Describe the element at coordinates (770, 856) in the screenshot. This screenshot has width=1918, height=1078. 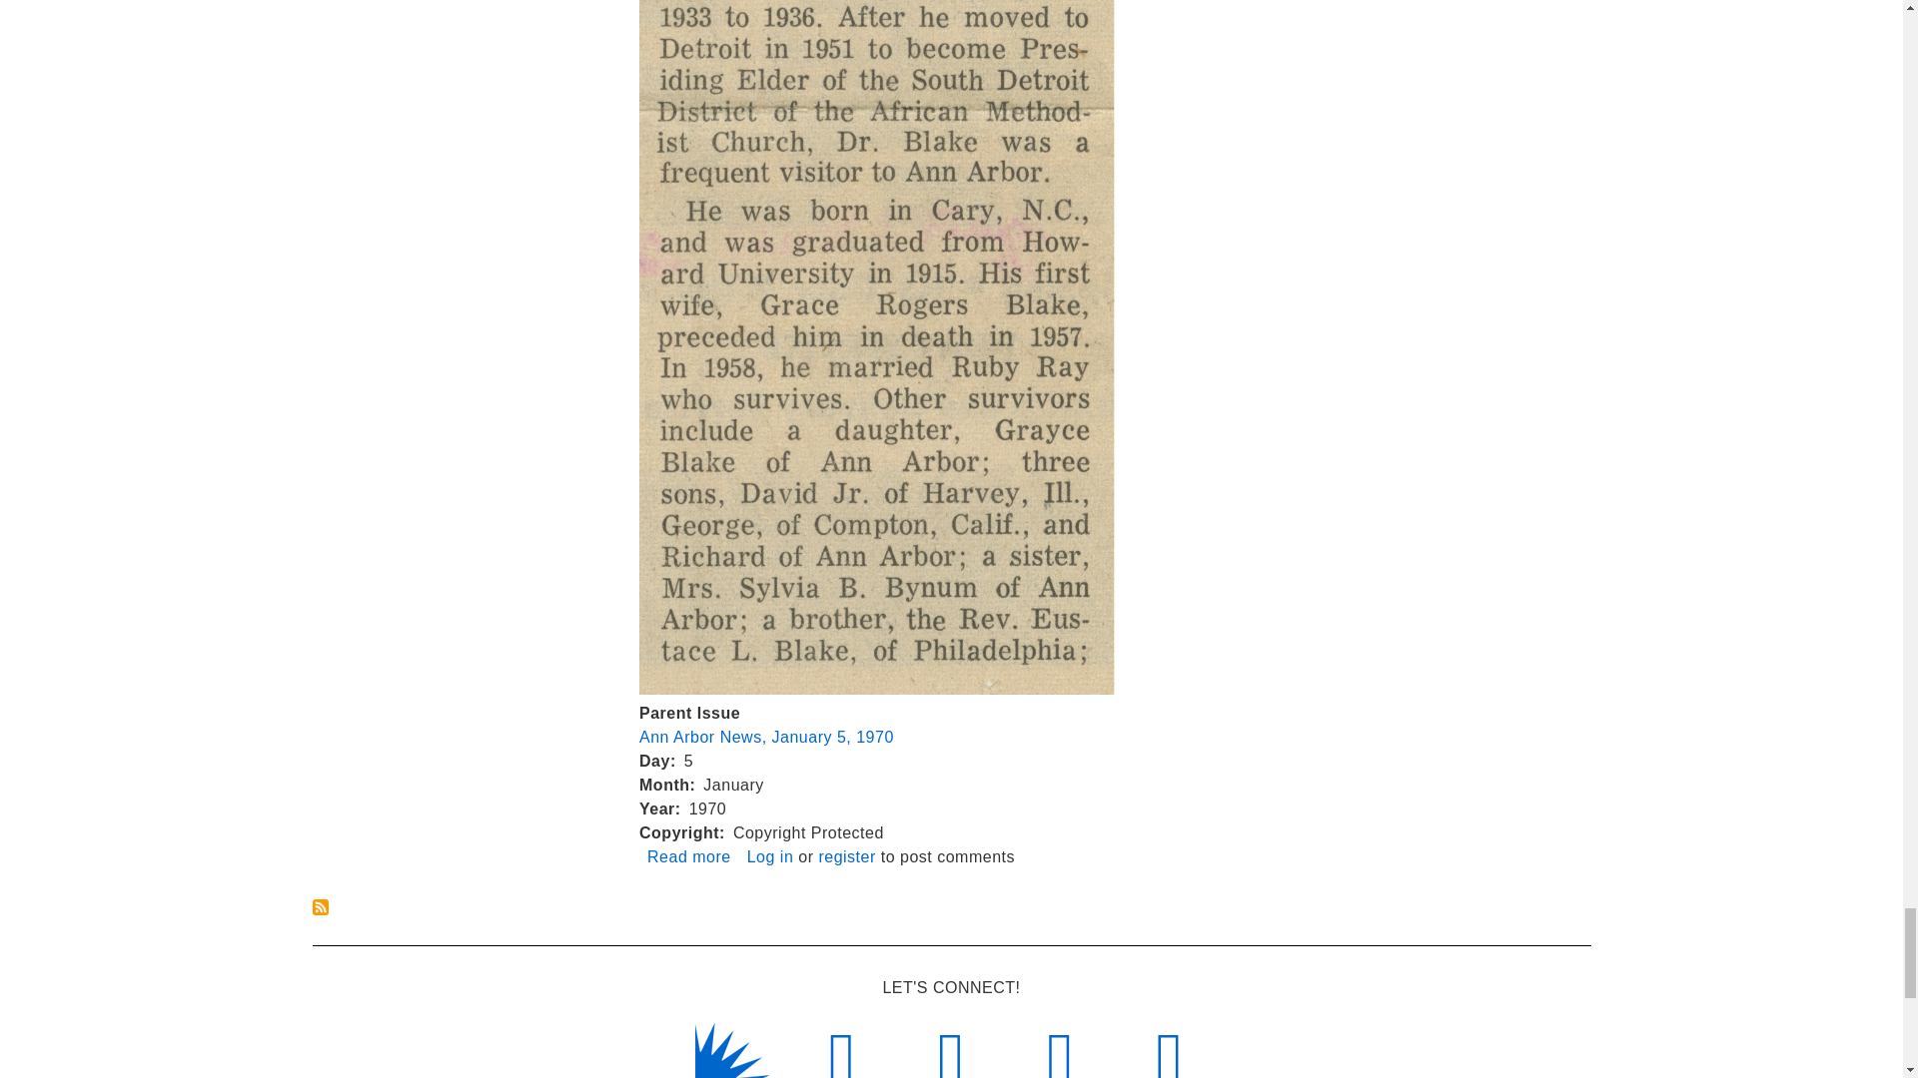
I see `Subscribe to Grace Rogers Blake` at that location.